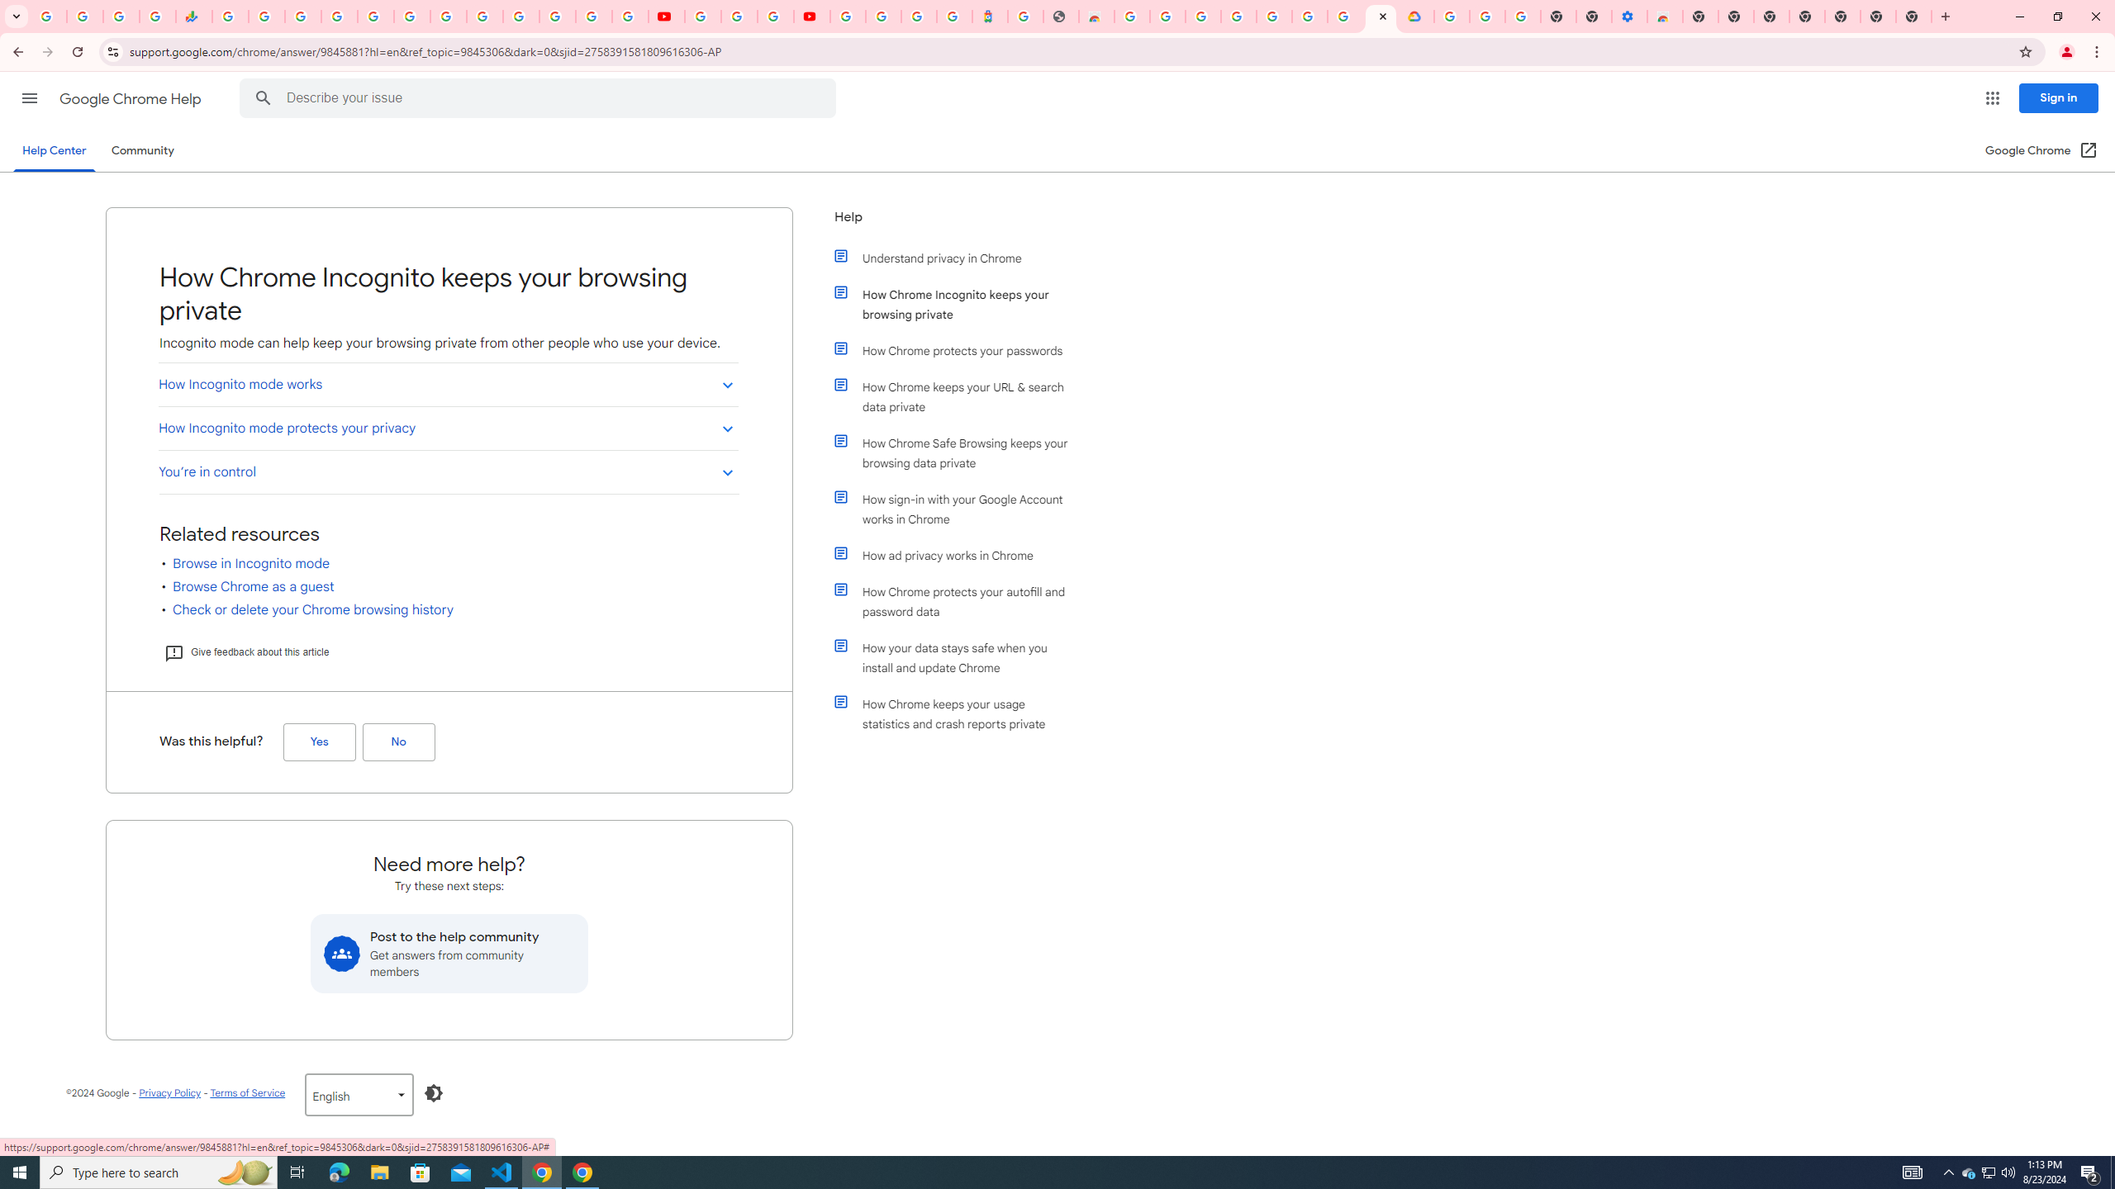 This screenshot has width=2115, height=1189. Describe the element at coordinates (961, 509) in the screenshot. I see `How sign-in with your Google Account works in Chrome` at that location.